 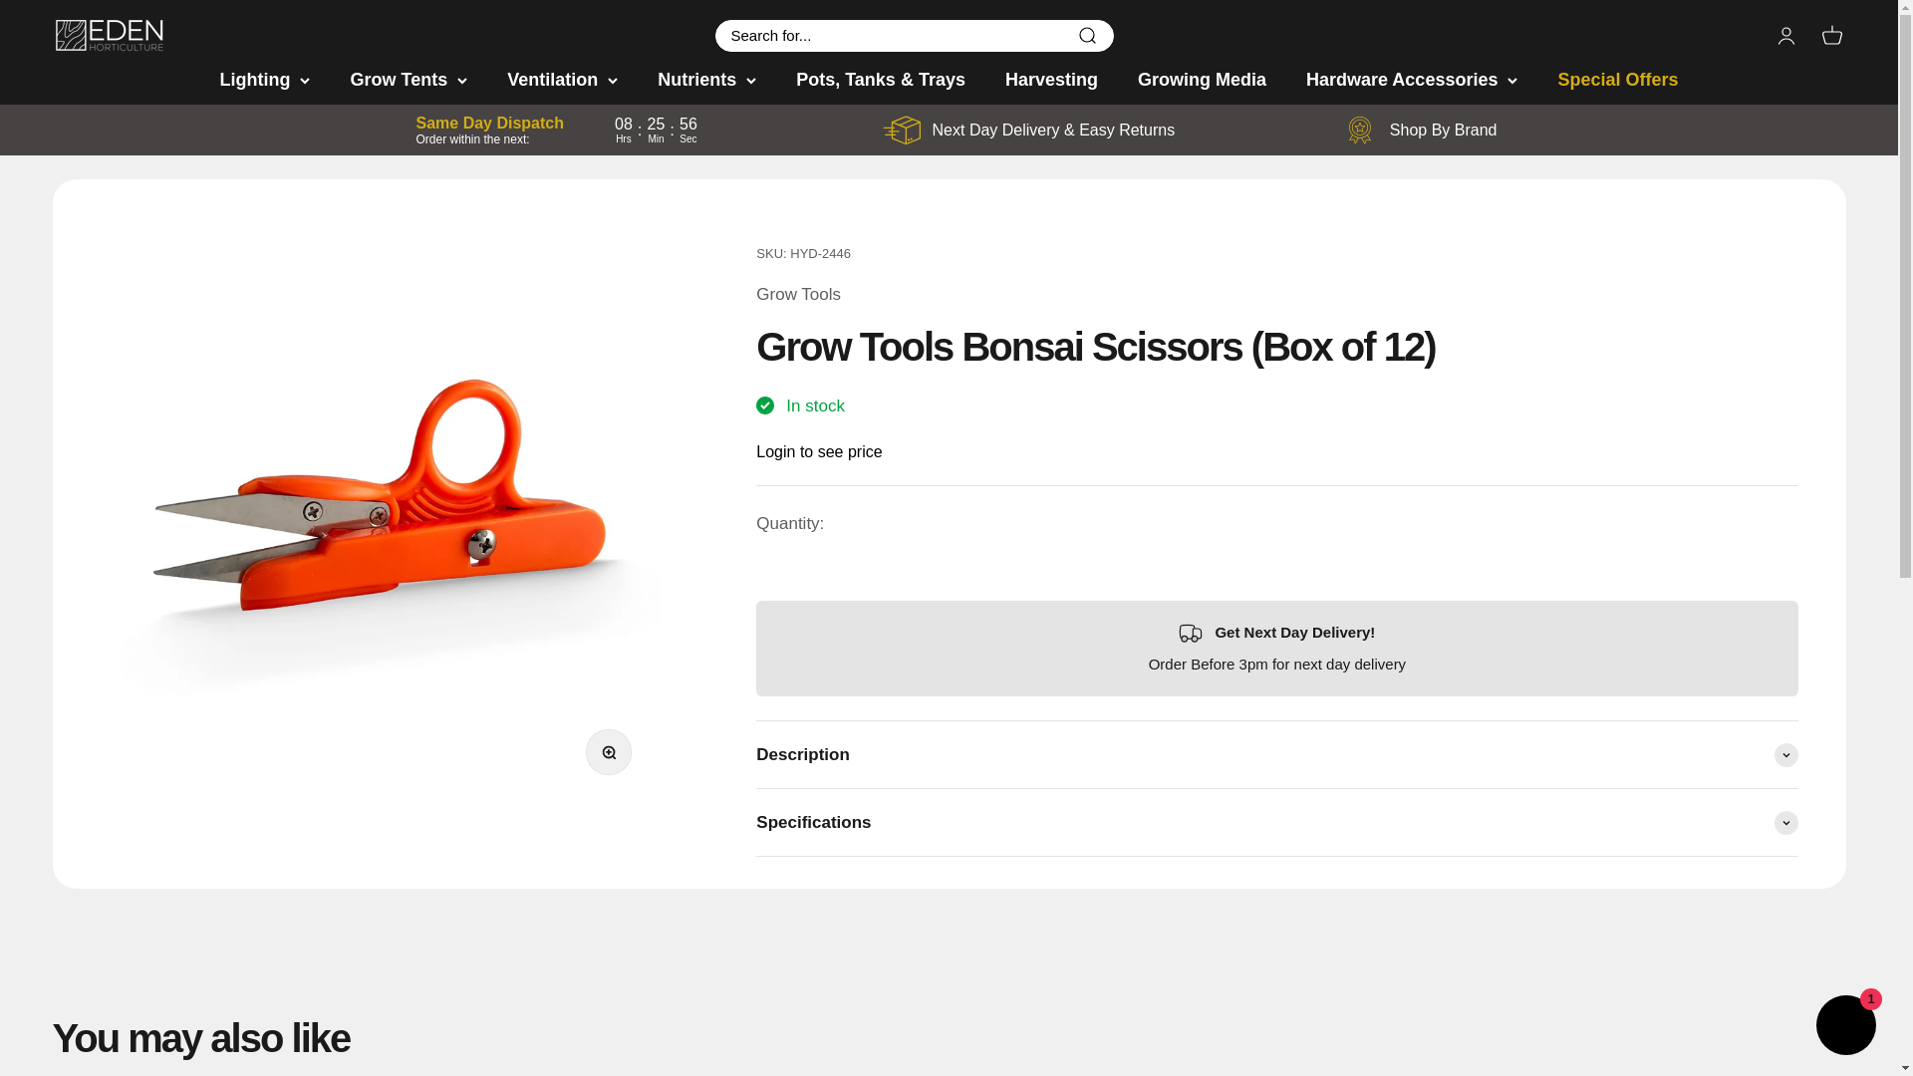 I want to click on Open account page, so click(x=109, y=35).